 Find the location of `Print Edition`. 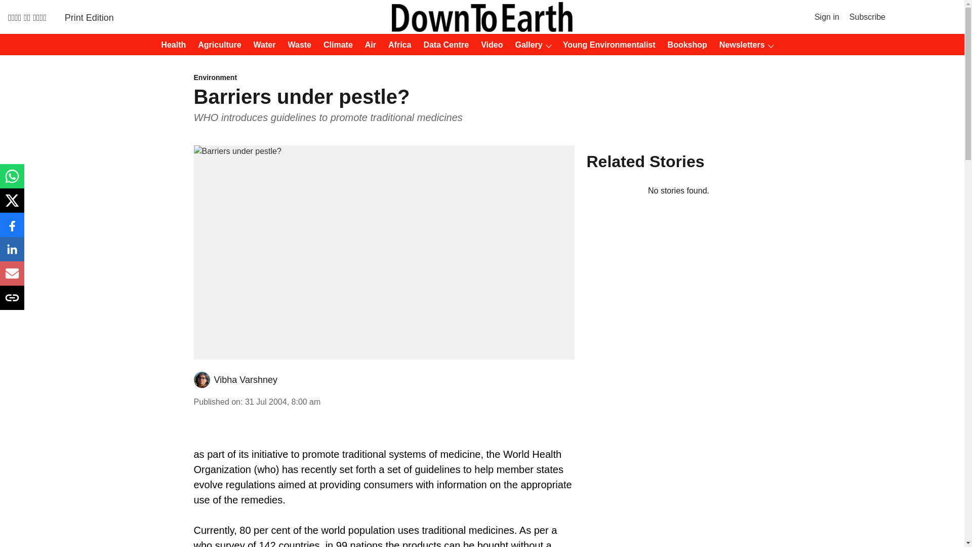

Print Edition is located at coordinates (89, 17).